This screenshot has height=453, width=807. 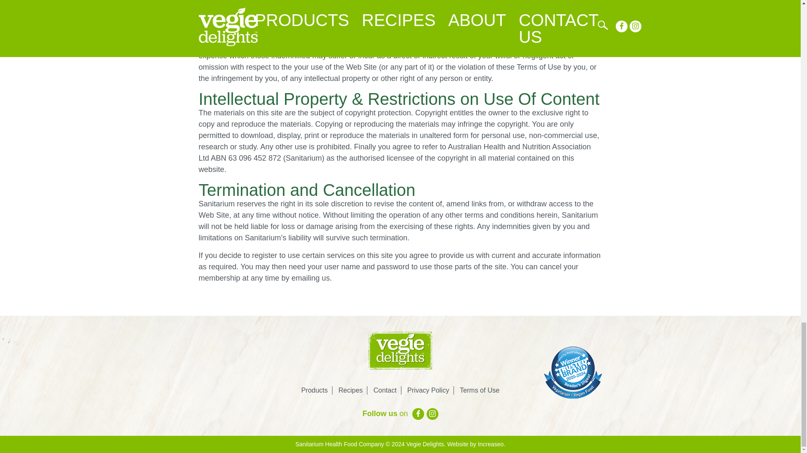 I want to click on Facebook, so click(x=418, y=414).